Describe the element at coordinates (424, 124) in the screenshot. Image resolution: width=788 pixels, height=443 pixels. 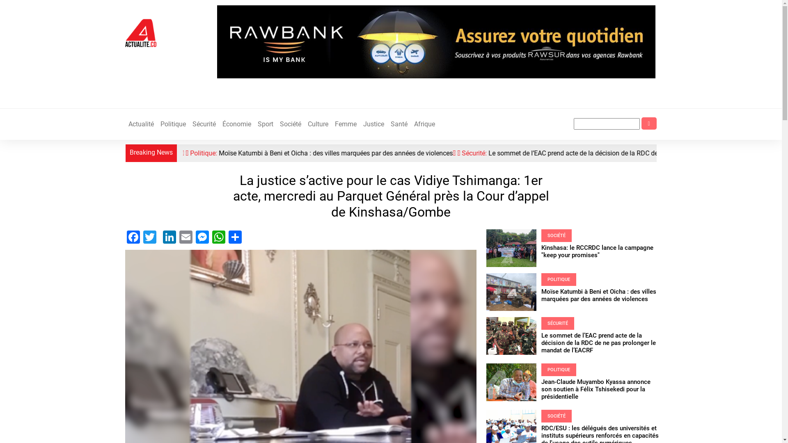
I see `Afrique` at that location.